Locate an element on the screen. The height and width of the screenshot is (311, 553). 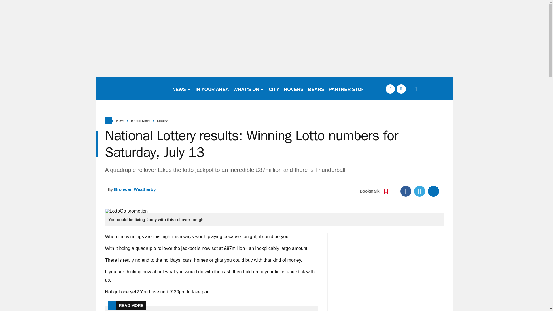
facebook is located at coordinates (390, 89).